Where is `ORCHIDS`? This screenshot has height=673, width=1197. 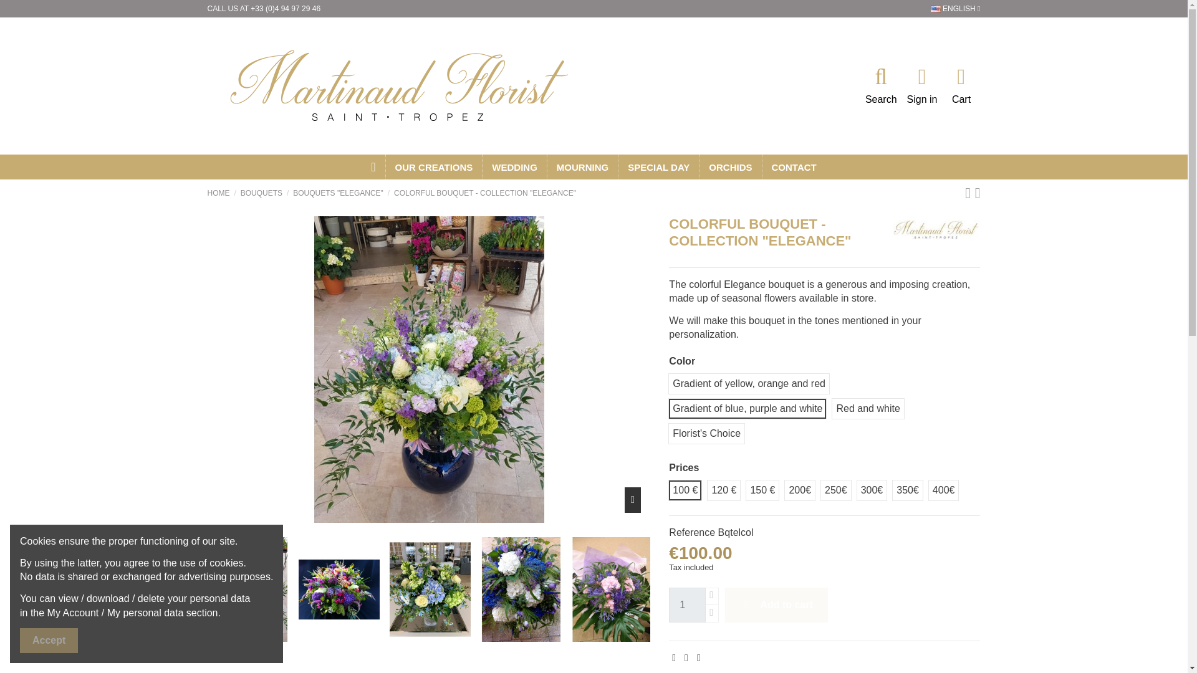 ORCHIDS is located at coordinates (730, 167).